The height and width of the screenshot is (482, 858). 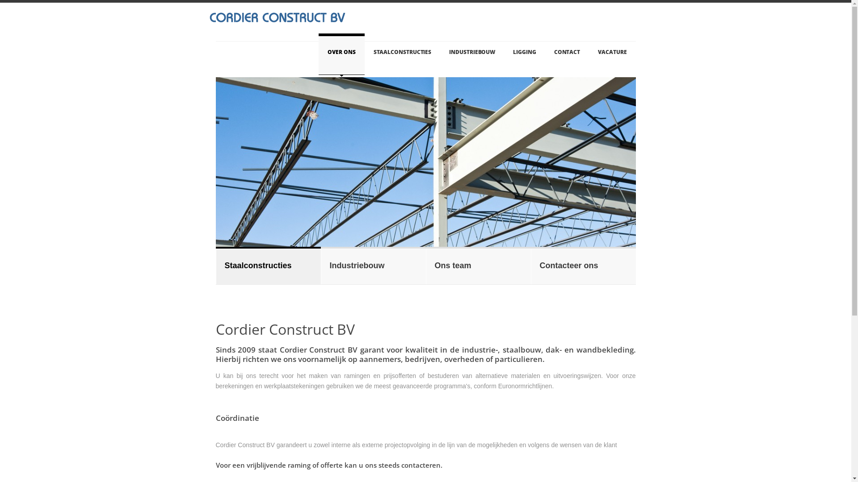 I want to click on OVER ONS, so click(x=341, y=54).